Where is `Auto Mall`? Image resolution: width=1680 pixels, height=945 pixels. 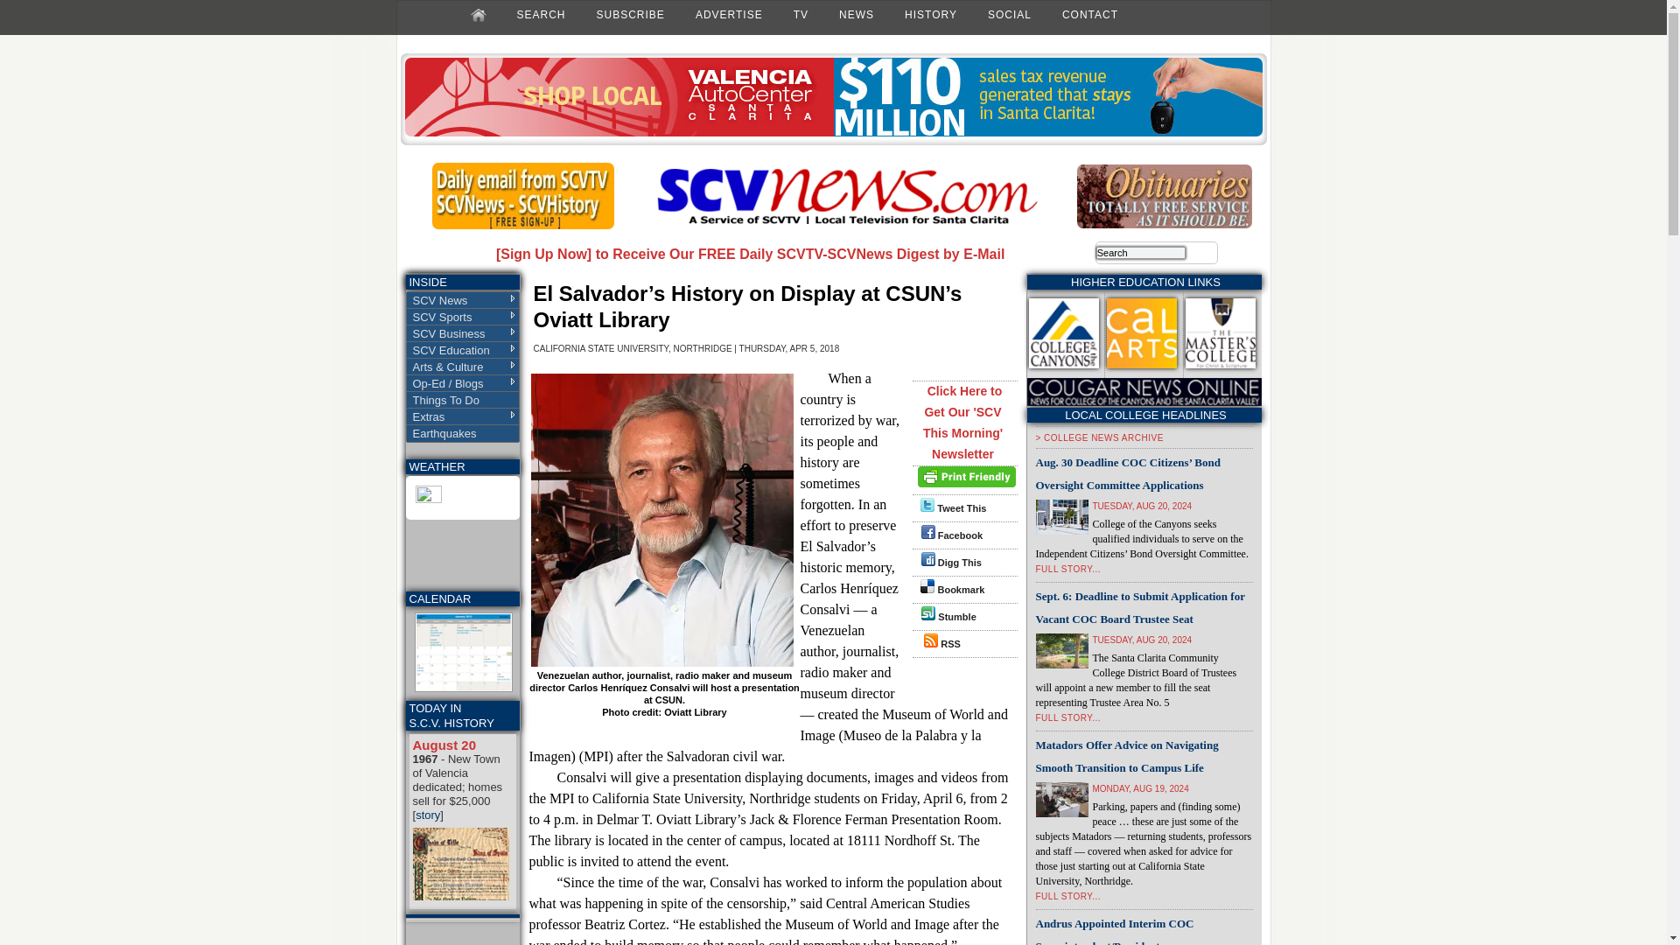 Auto Mall is located at coordinates (833, 132).